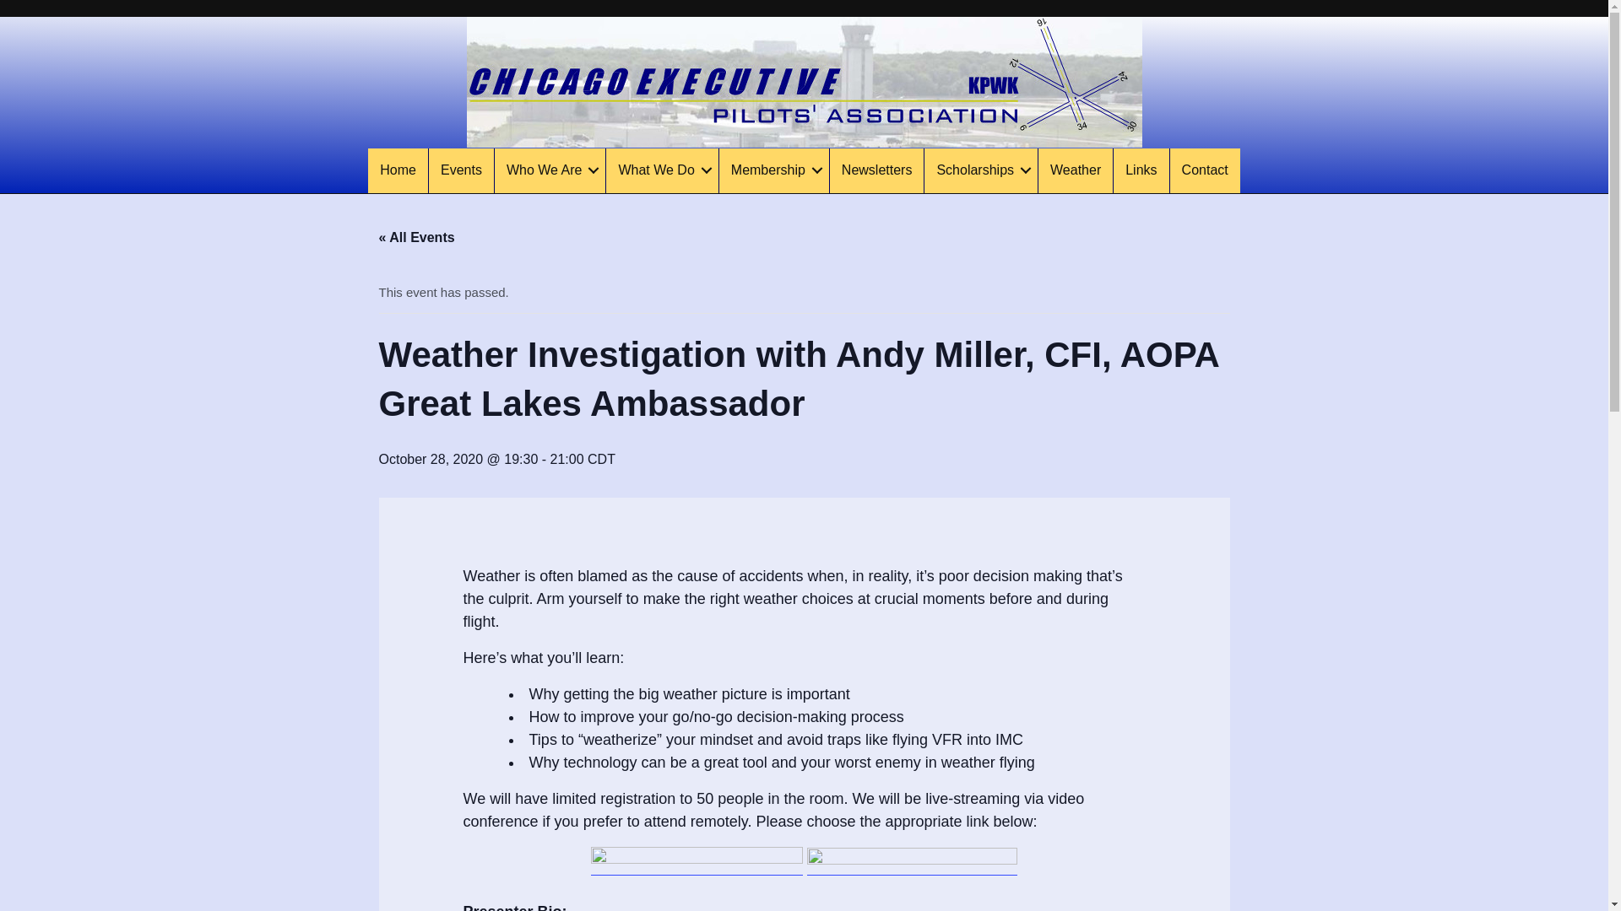  I want to click on Links, so click(1141, 170).